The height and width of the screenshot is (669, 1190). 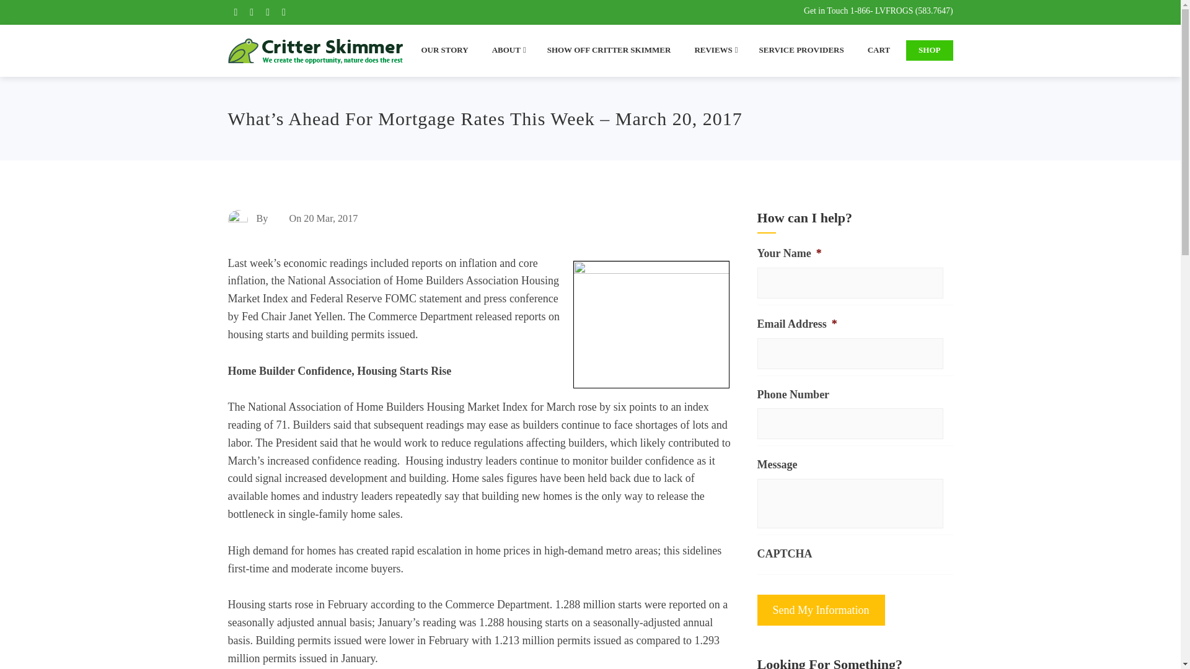 I want to click on 1-866, so click(x=860, y=10).